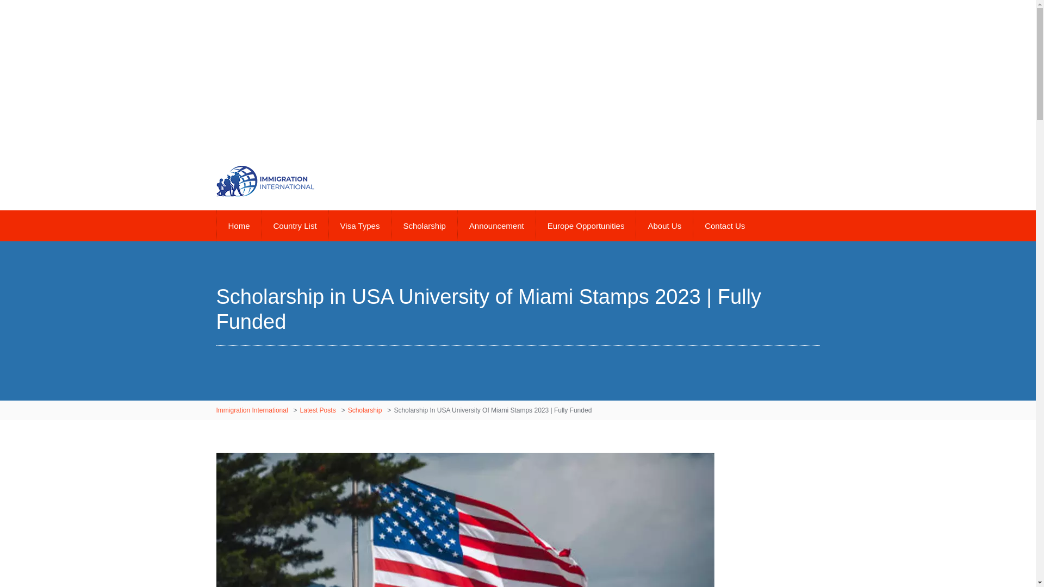  Describe the element at coordinates (239, 225) in the screenshot. I see `Home` at that location.